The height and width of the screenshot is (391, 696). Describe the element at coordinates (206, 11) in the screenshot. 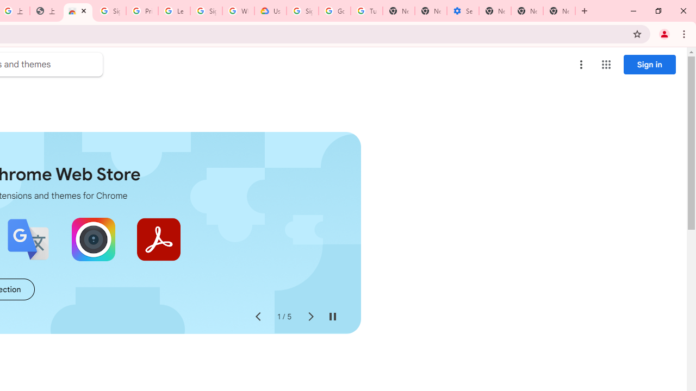

I see `Sign in - Google Accounts` at that location.